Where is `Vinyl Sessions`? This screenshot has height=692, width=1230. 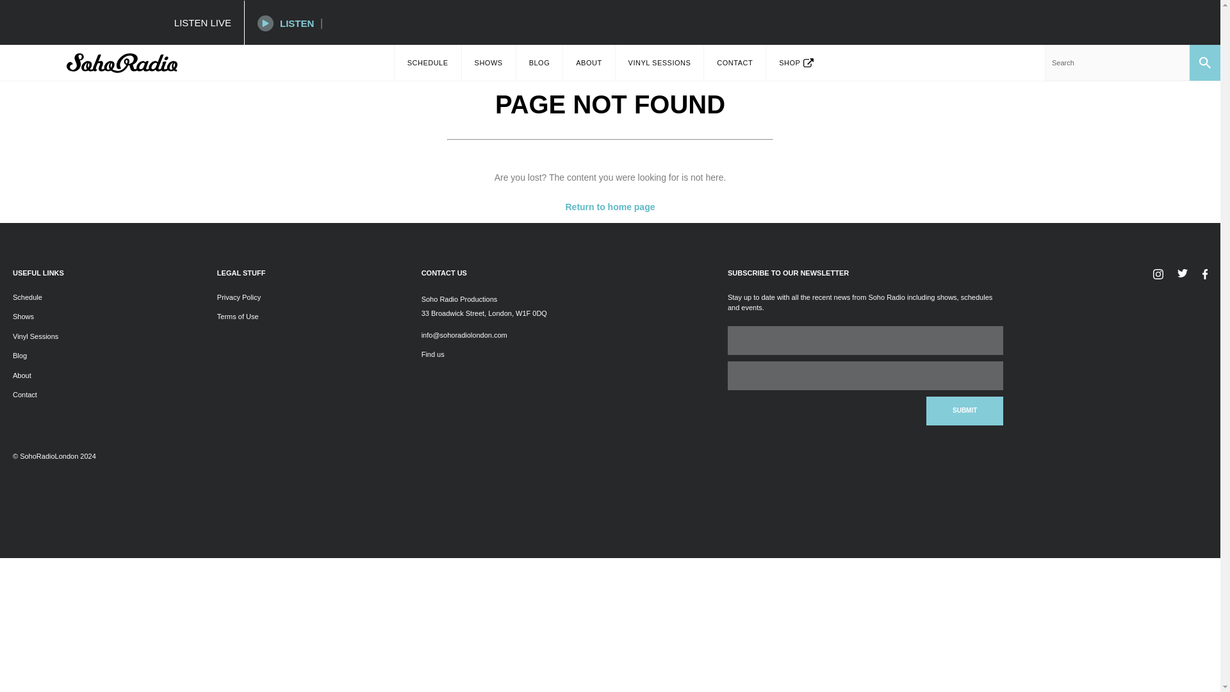 Vinyl Sessions is located at coordinates (35, 336).